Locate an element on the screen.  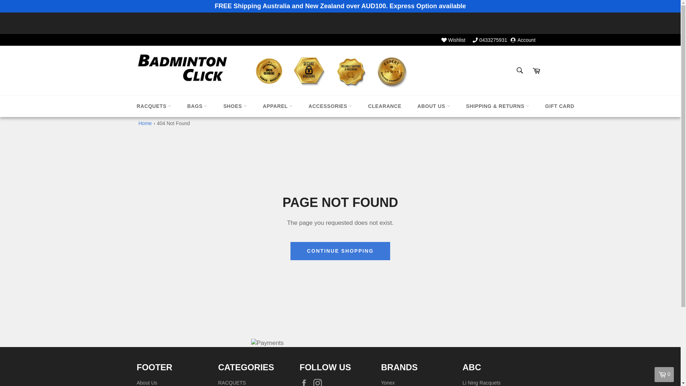
Wishlist is located at coordinates (454, 40).